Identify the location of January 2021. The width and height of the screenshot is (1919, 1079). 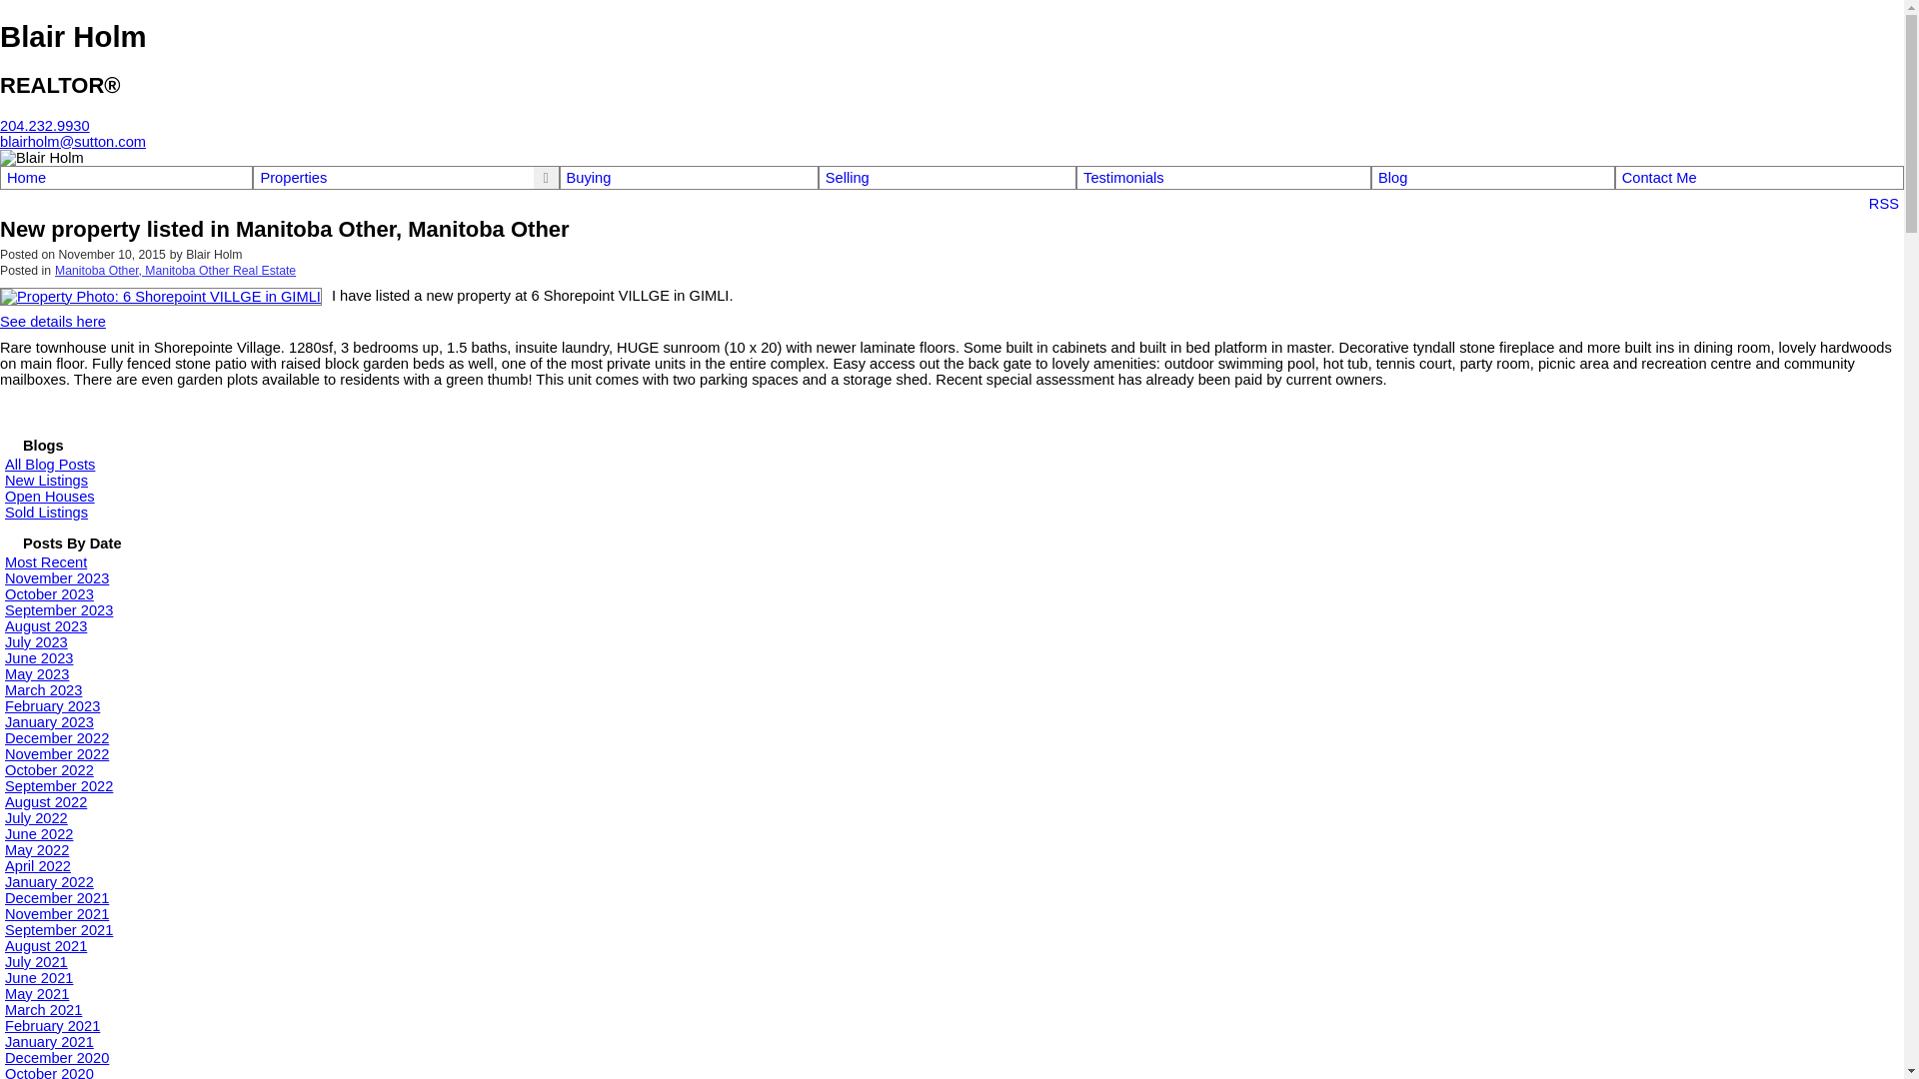
(50, 1042).